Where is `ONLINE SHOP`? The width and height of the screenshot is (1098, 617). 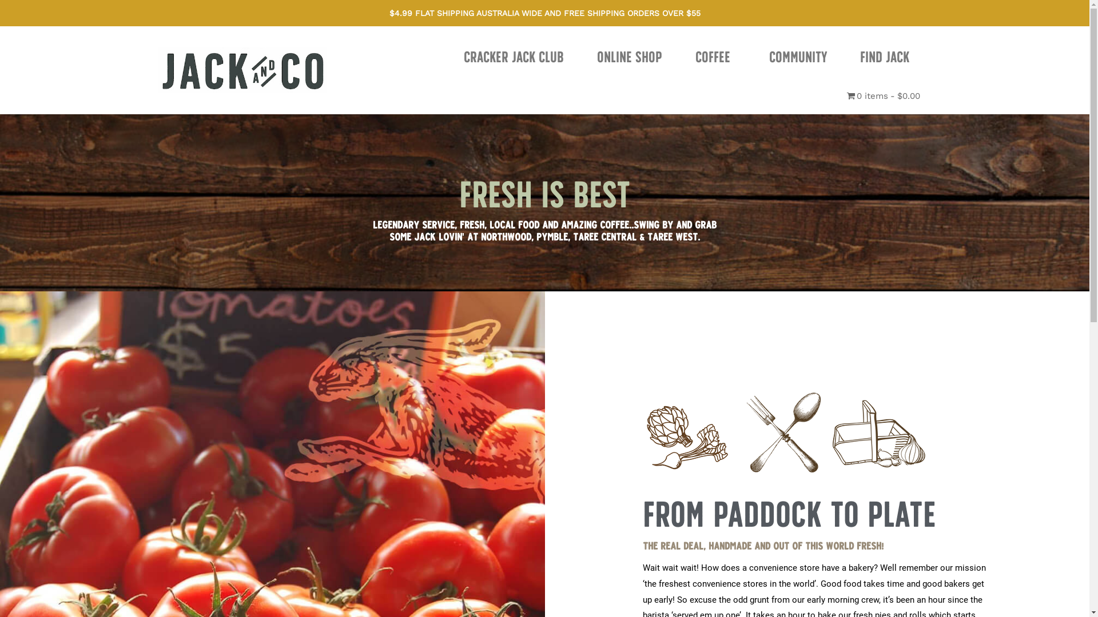
ONLINE SHOP is located at coordinates (630, 57).